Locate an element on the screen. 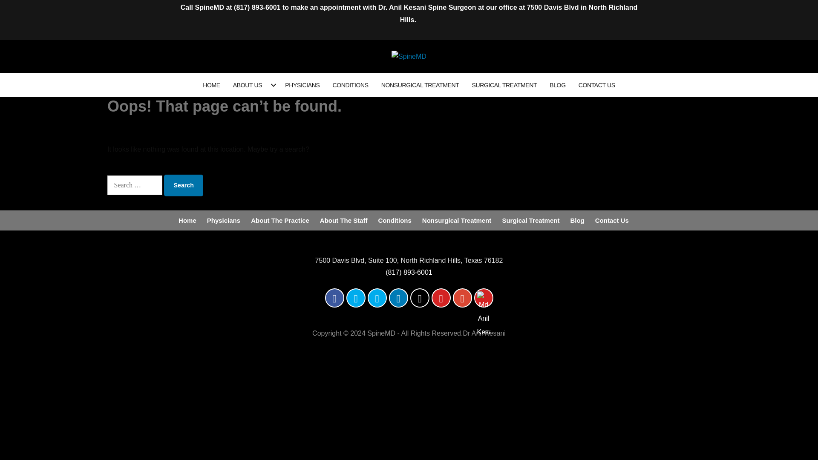  Dr. Anil Kesani is located at coordinates (402, 7).